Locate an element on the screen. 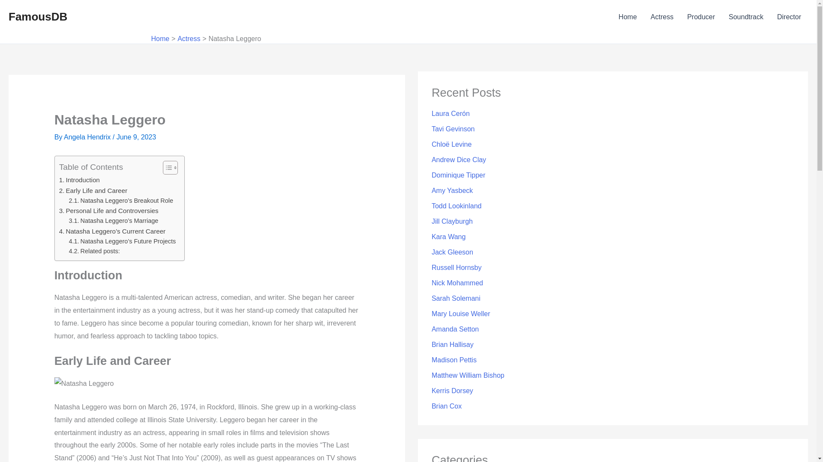  Kara Wang is located at coordinates (448, 237).